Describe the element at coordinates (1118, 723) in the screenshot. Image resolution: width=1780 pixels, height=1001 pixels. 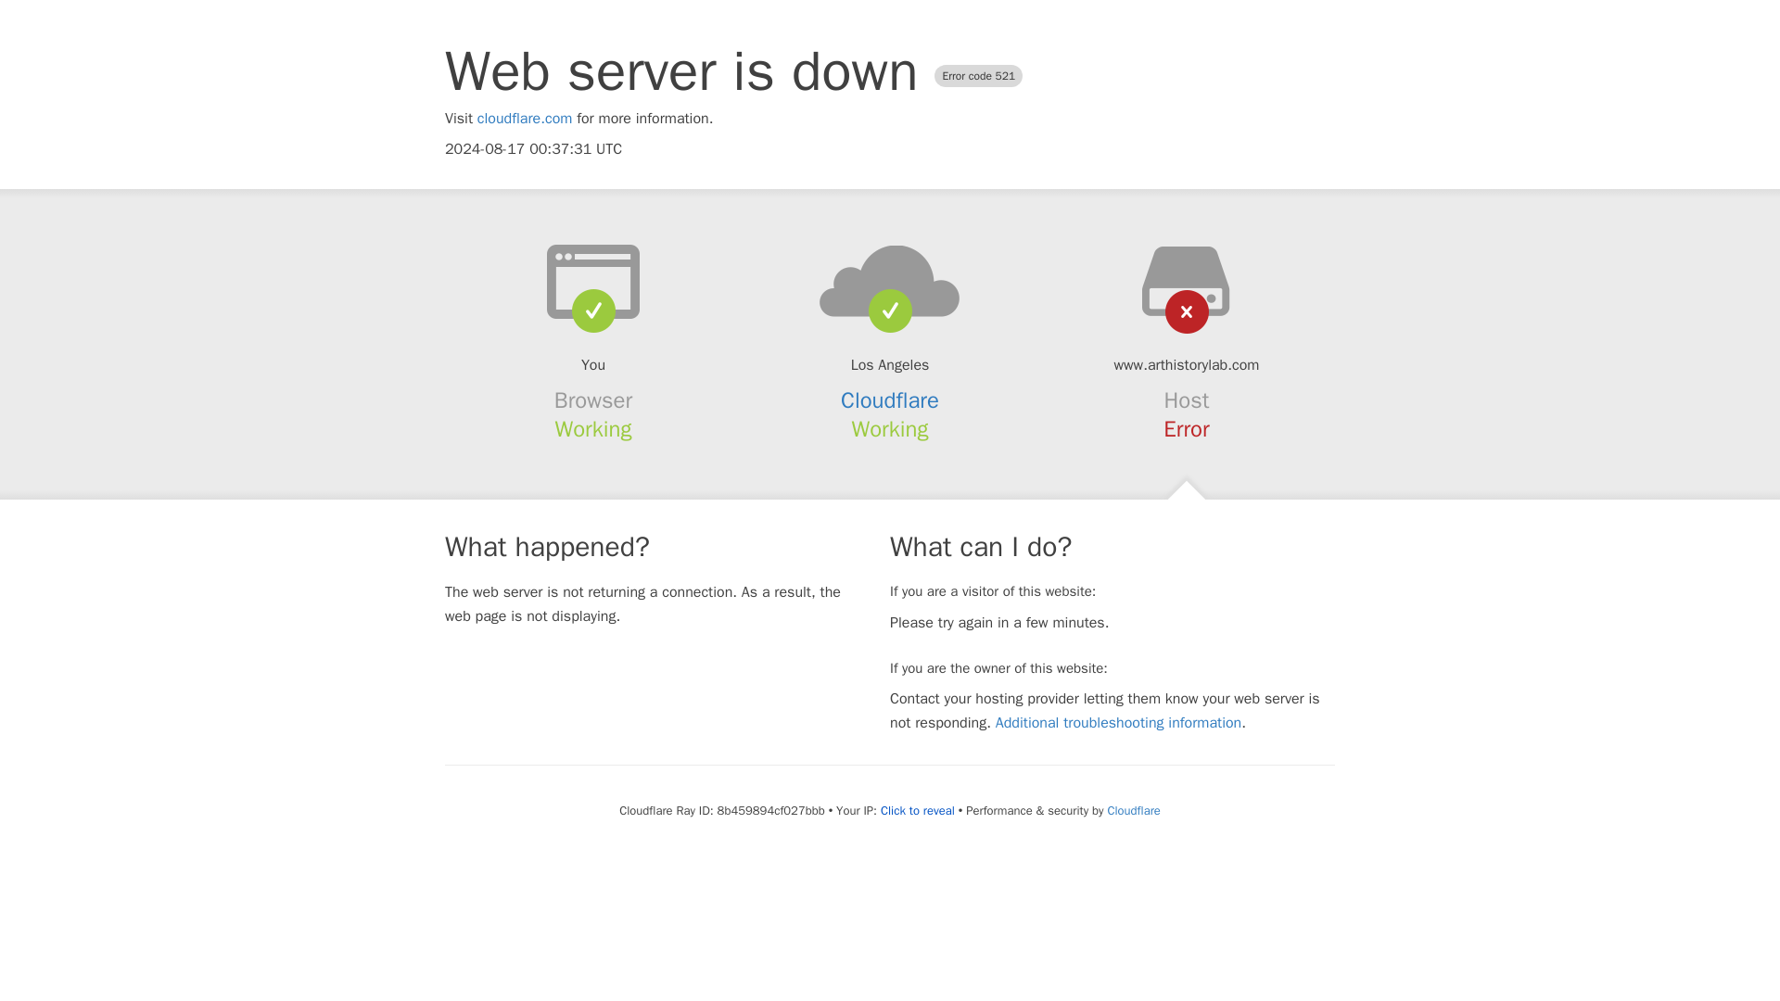
I see `Additional troubleshooting information` at that location.